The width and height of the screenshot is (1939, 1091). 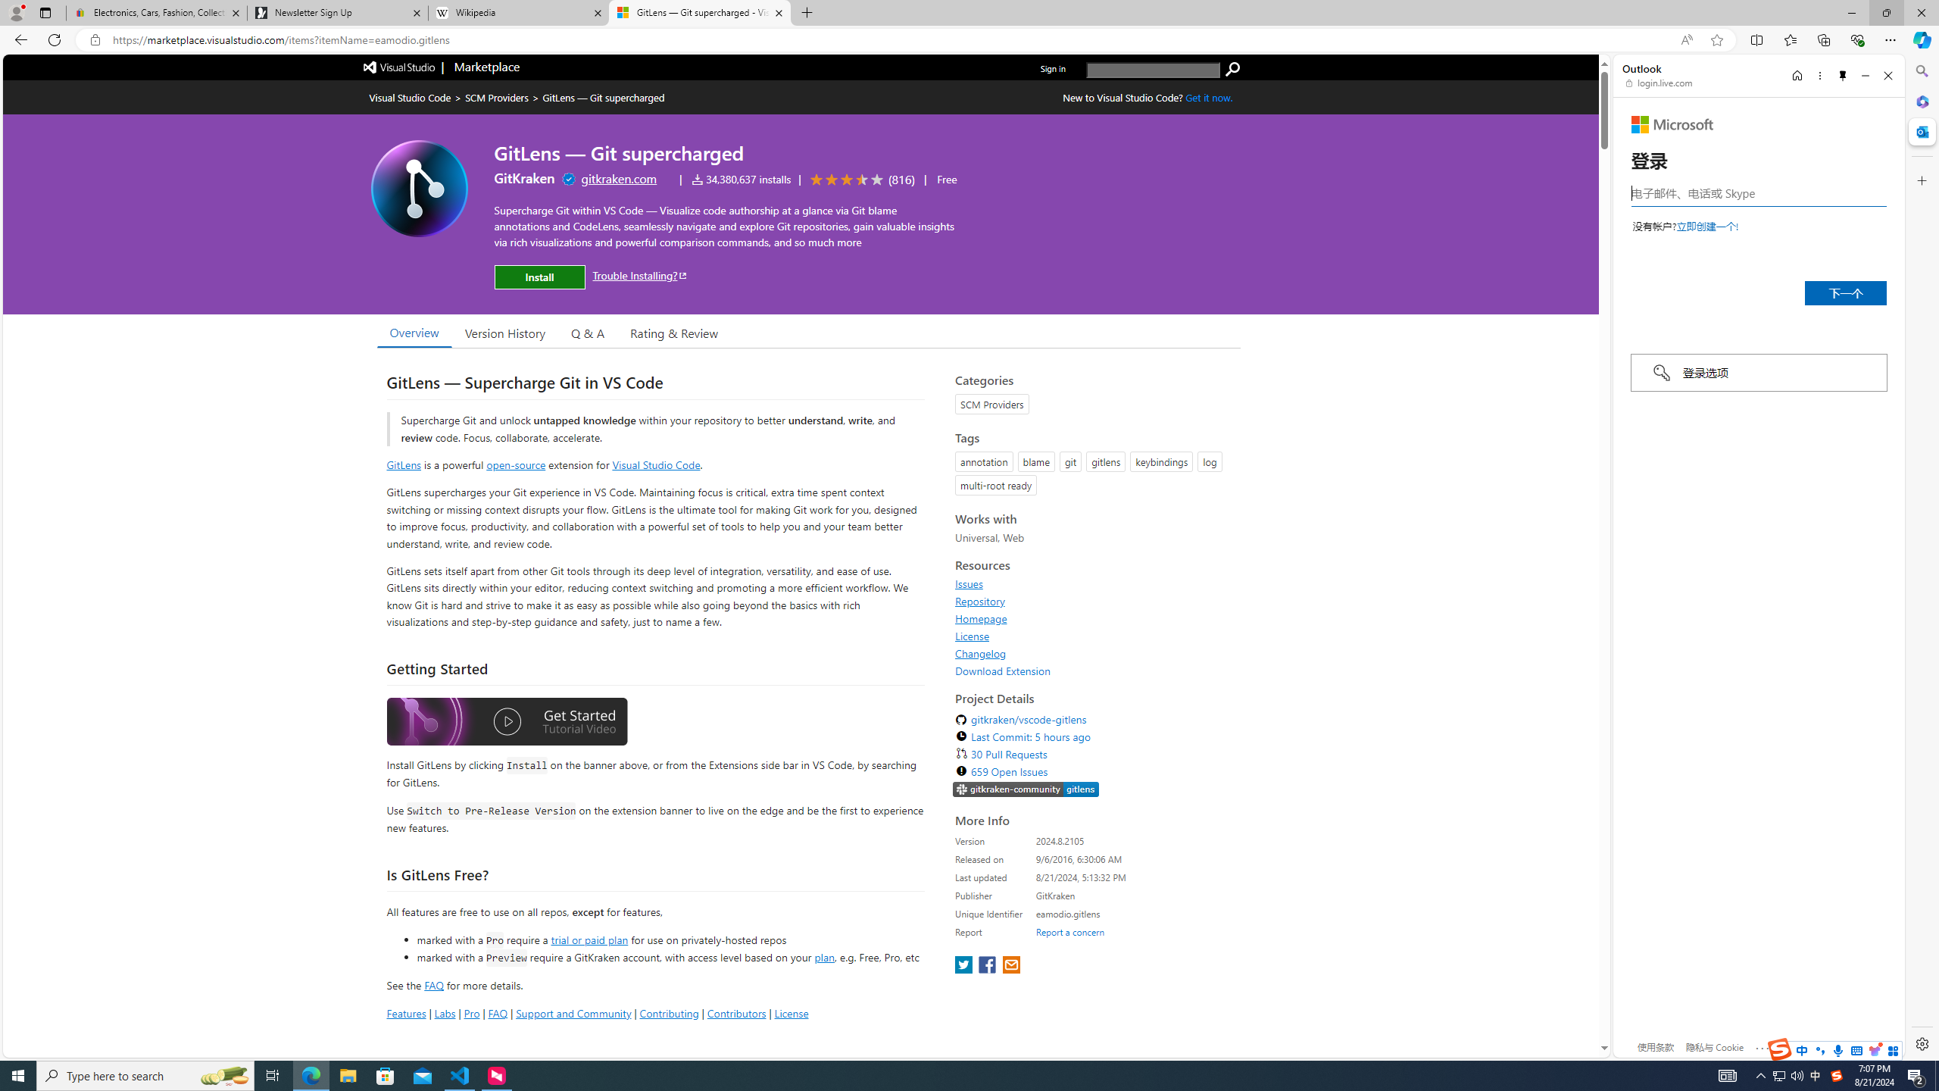 What do you see at coordinates (1796, 76) in the screenshot?
I see `Home` at bounding box center [1796, 76].